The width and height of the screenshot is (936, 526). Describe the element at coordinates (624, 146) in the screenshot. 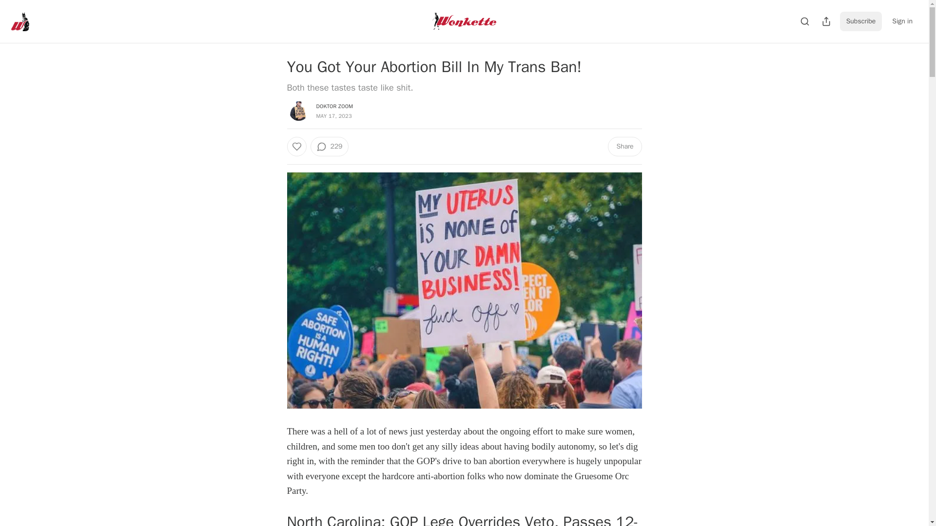

I see `Share` at that location.